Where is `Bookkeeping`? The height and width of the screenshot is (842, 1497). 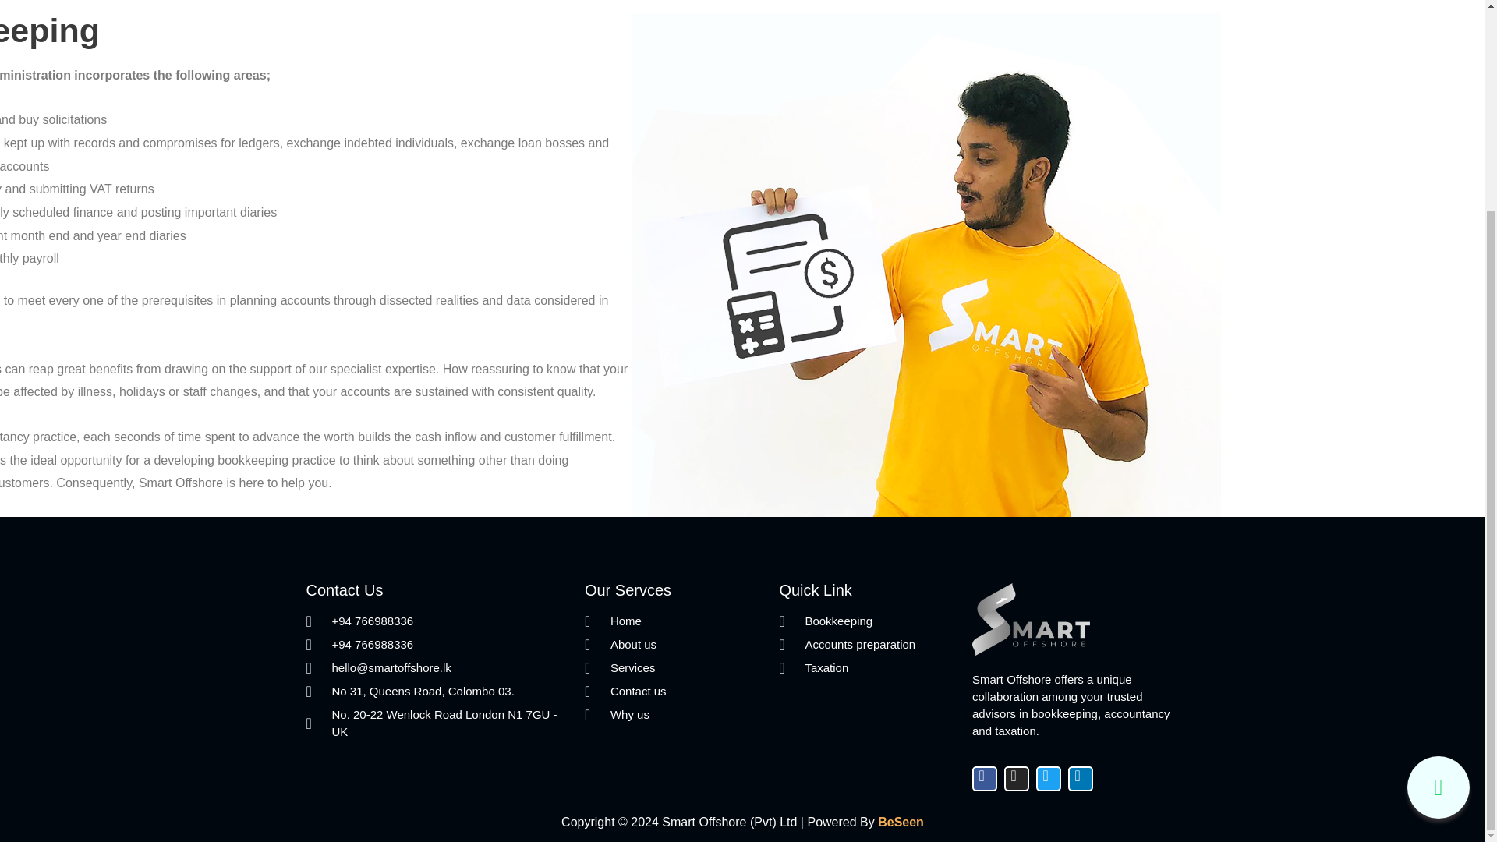
Bookkeeping is located at coordinates (867, 621).